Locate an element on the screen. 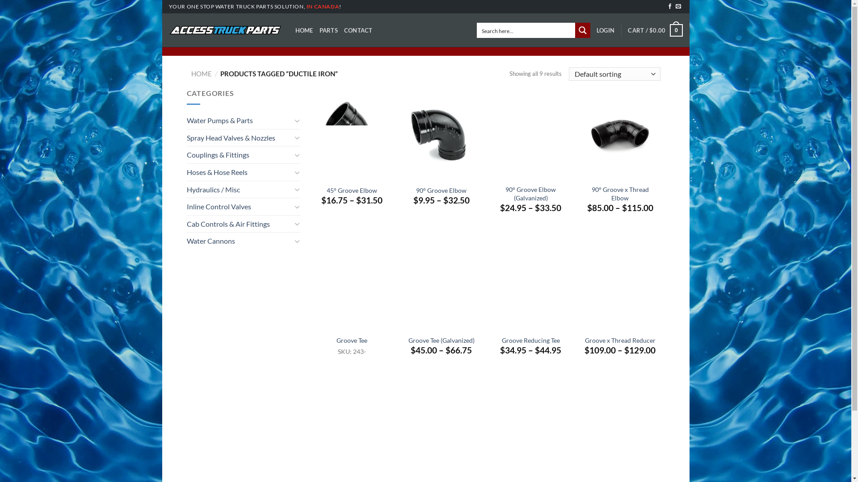  CART / $0.00
0 is located at coordinates (655, 30).